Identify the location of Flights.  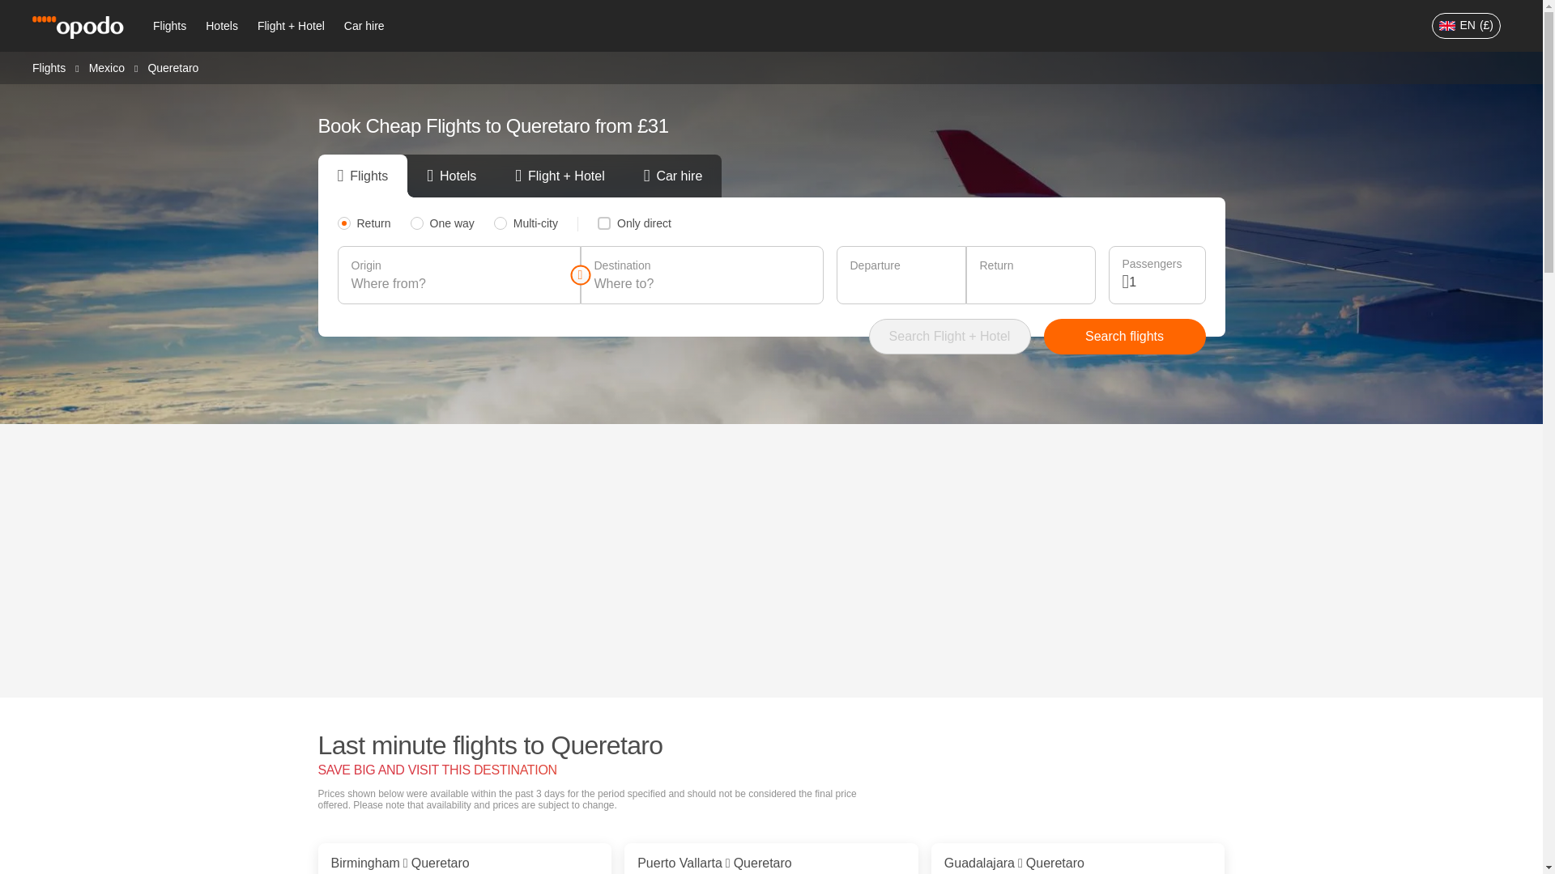
(168, 26).